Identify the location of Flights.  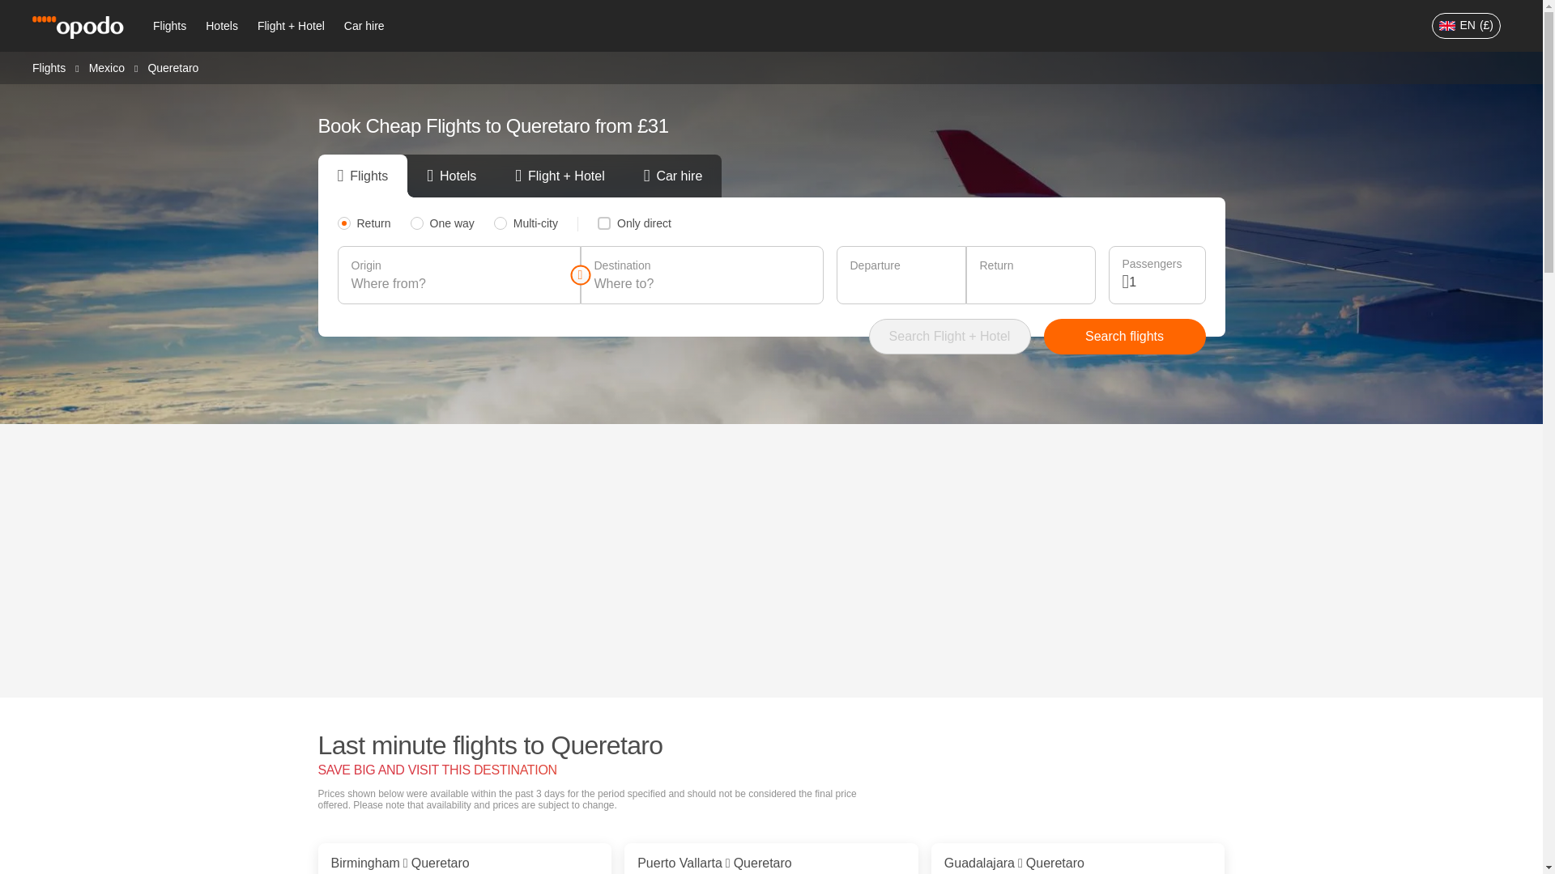
(168, 26).